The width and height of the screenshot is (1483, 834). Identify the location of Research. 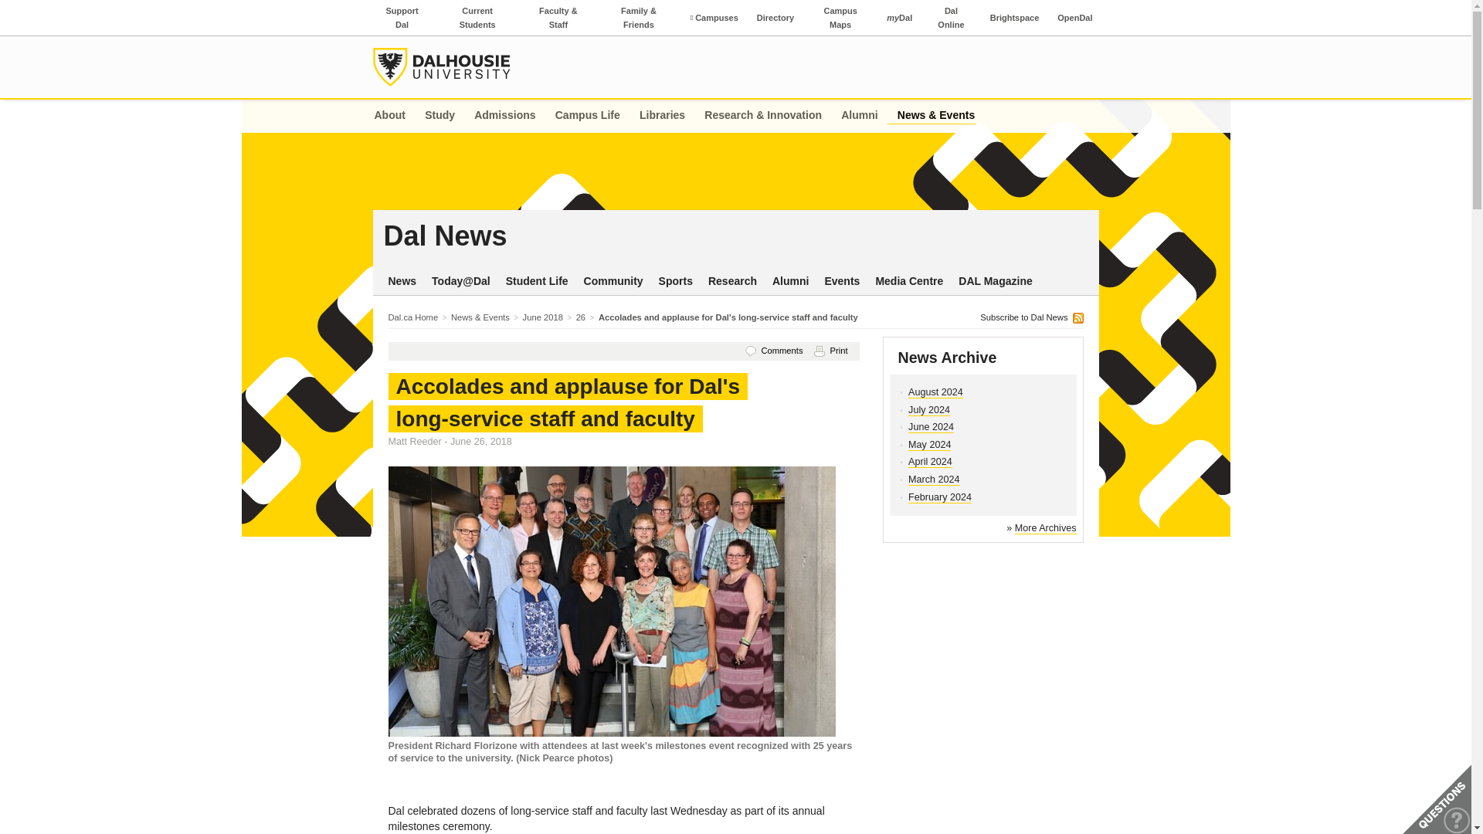
(732, 281).